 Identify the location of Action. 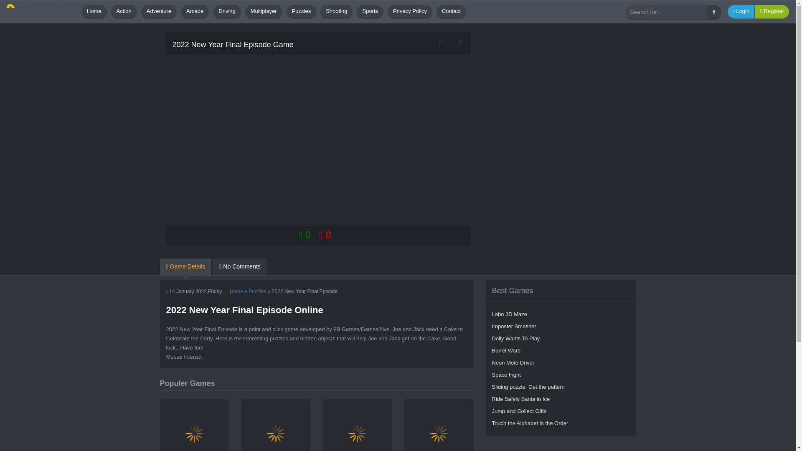
(124, 12).